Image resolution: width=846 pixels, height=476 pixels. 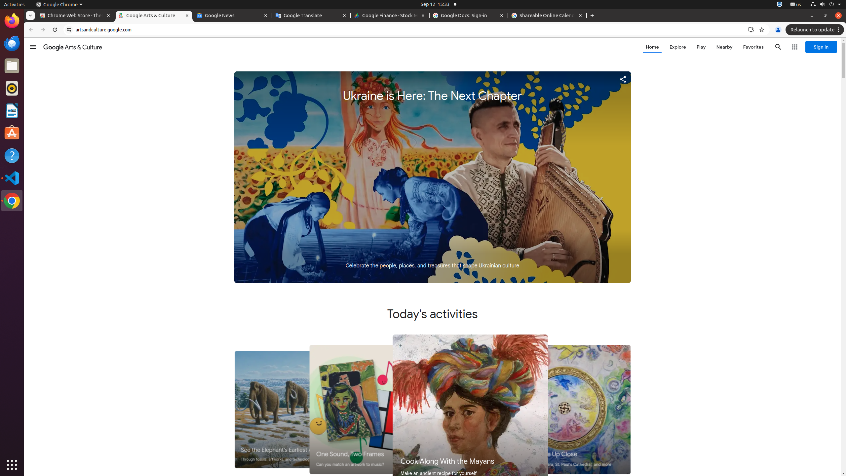 What do you see at coordinates (724, 47) in the screenshot?
I see `Nearby` at bounding box center [724, 47].